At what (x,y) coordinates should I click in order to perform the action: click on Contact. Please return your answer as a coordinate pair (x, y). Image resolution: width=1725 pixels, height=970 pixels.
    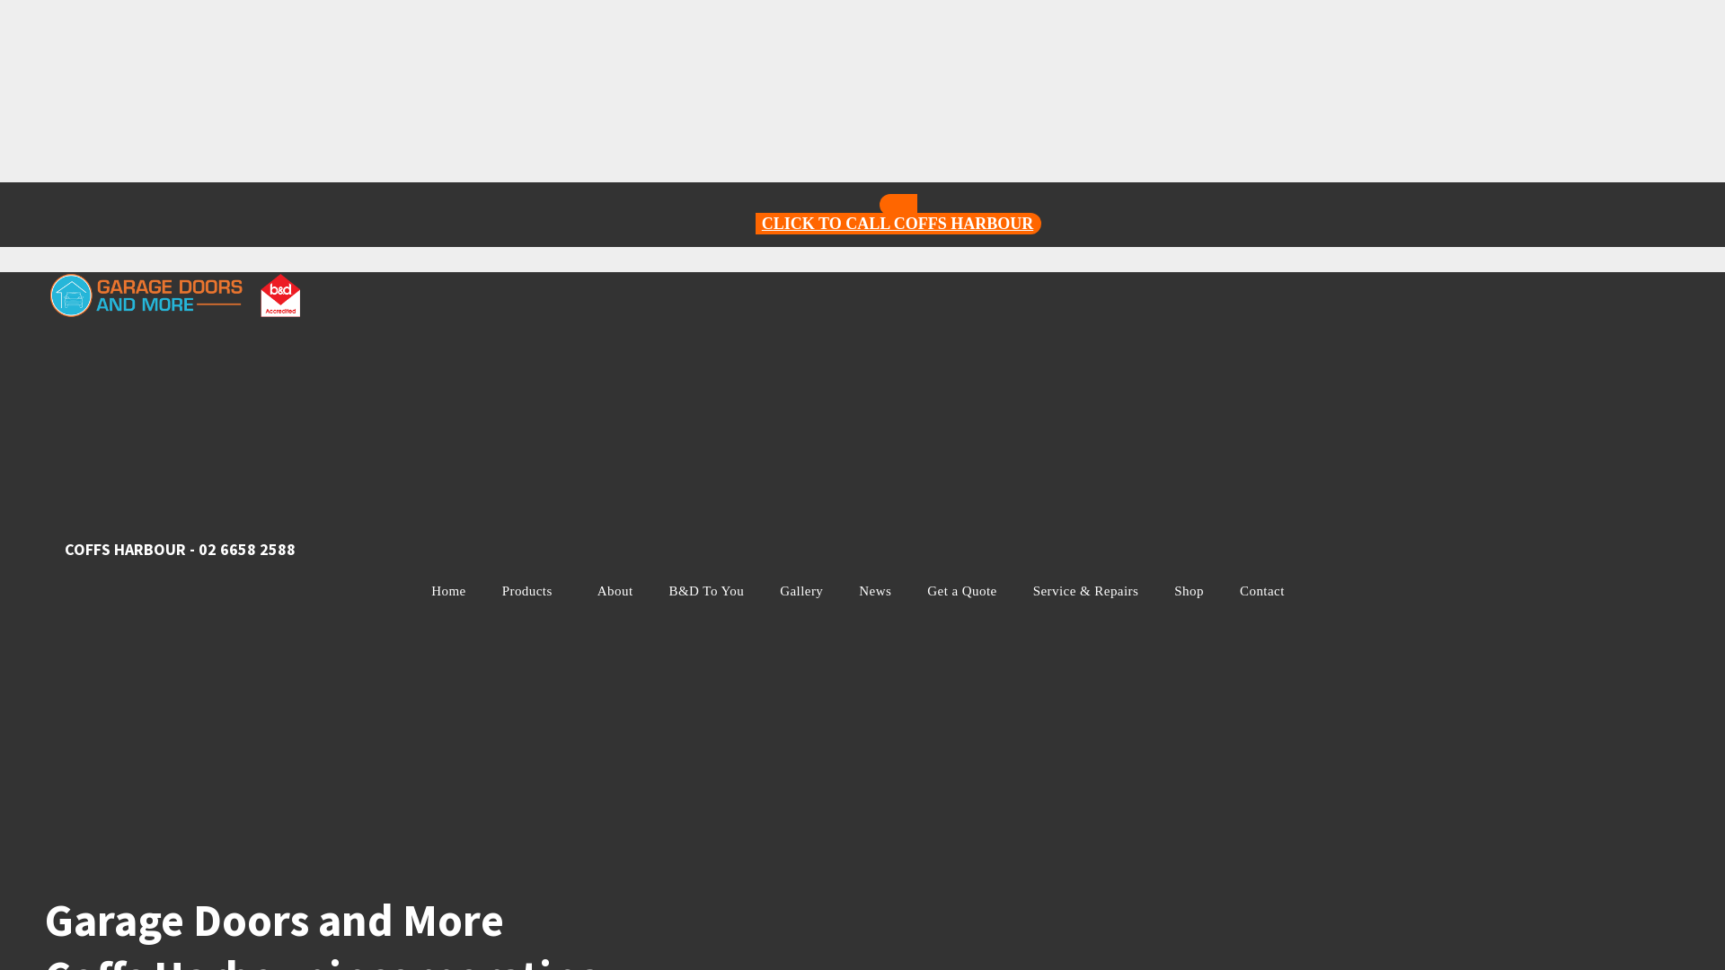
    Looking at the image, I should click on (1267, 591).